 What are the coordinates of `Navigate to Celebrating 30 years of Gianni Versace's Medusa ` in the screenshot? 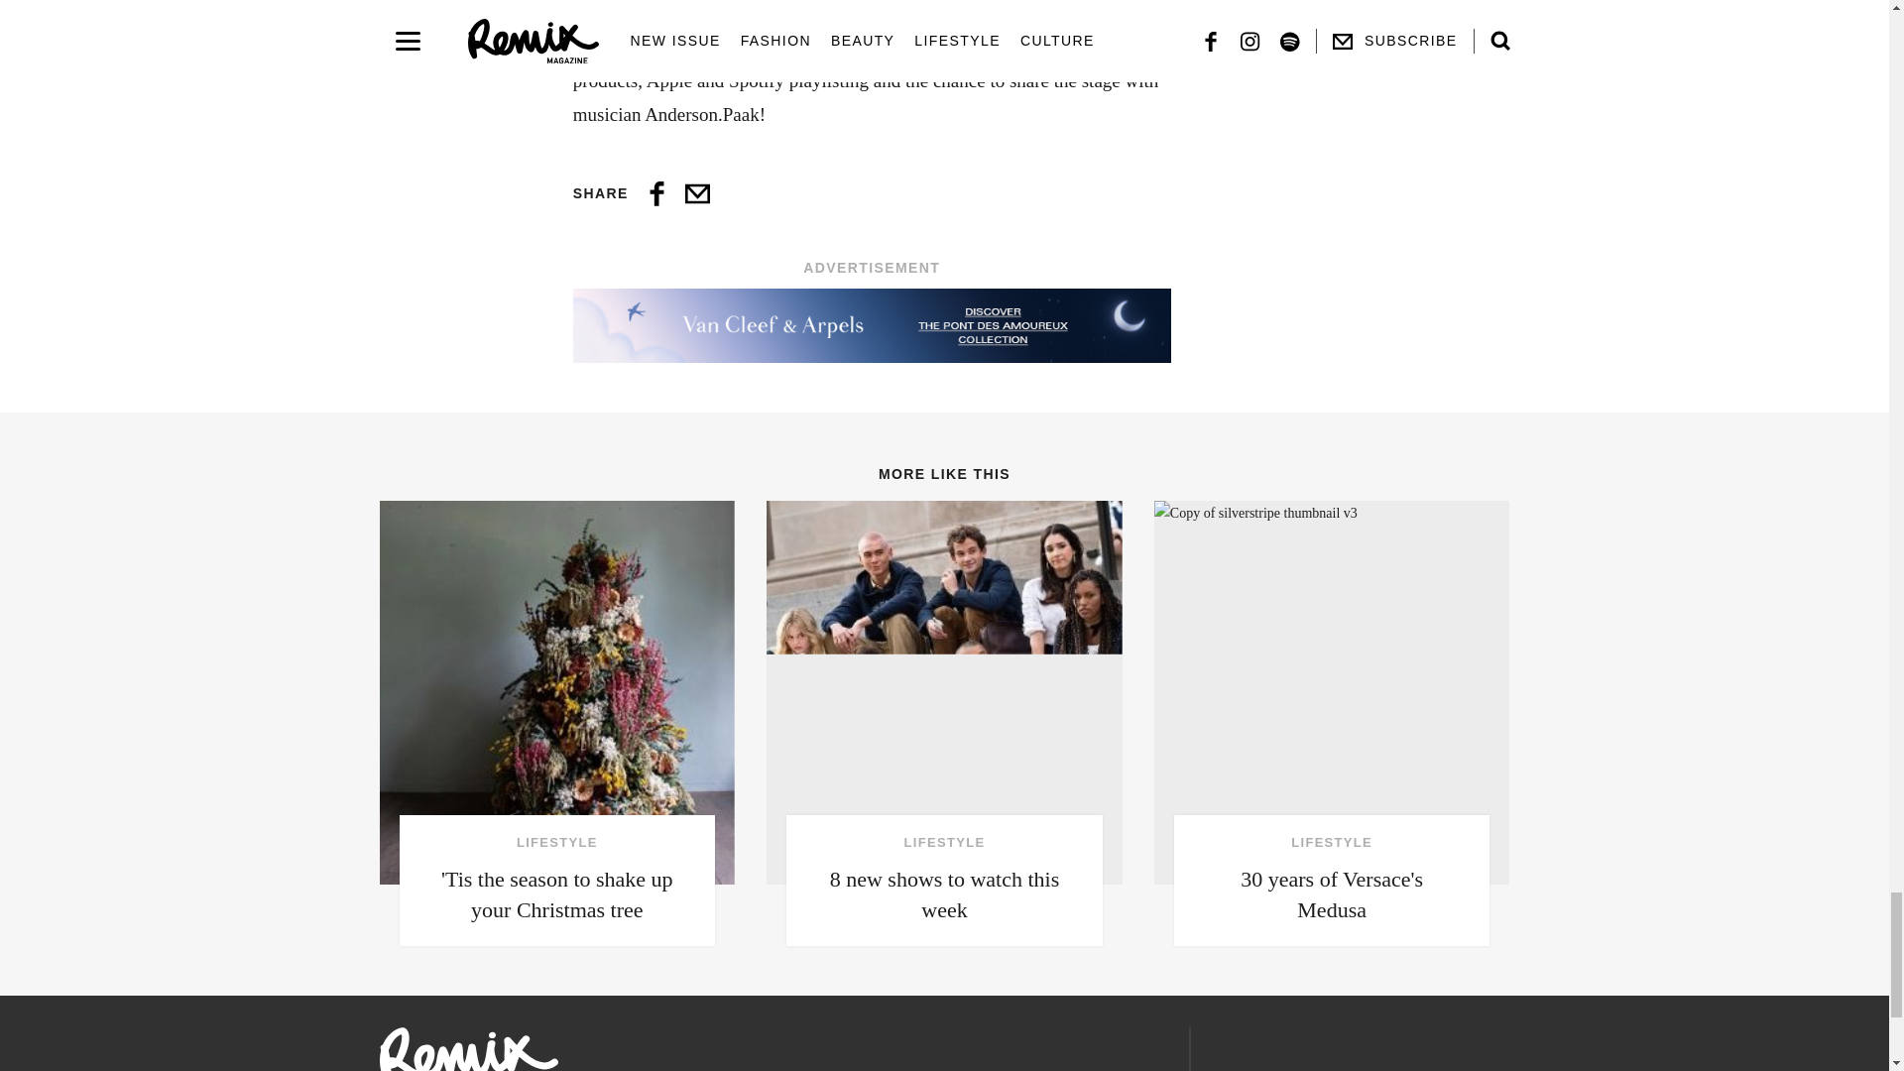 It's located at (1331, 723).